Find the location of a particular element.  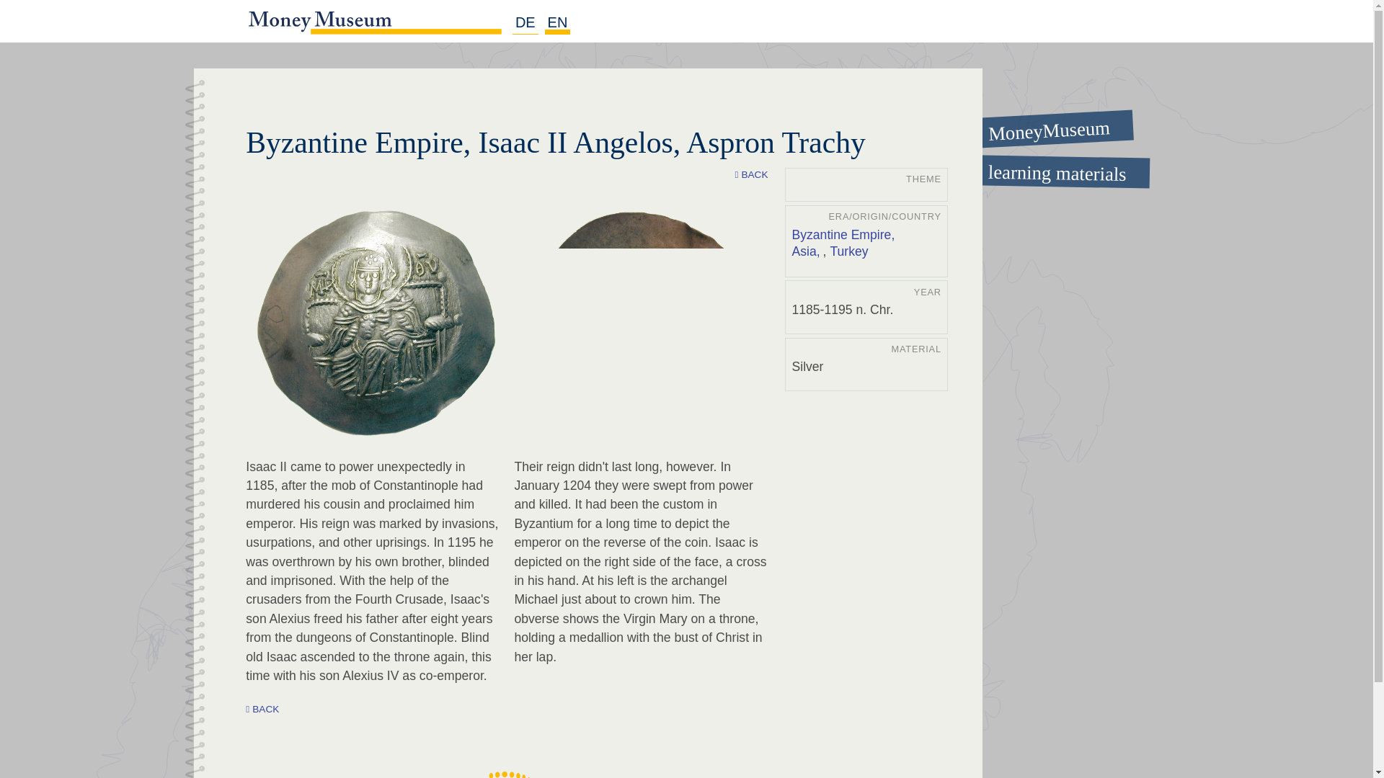

Turkey is located at coordinates (848, 252).